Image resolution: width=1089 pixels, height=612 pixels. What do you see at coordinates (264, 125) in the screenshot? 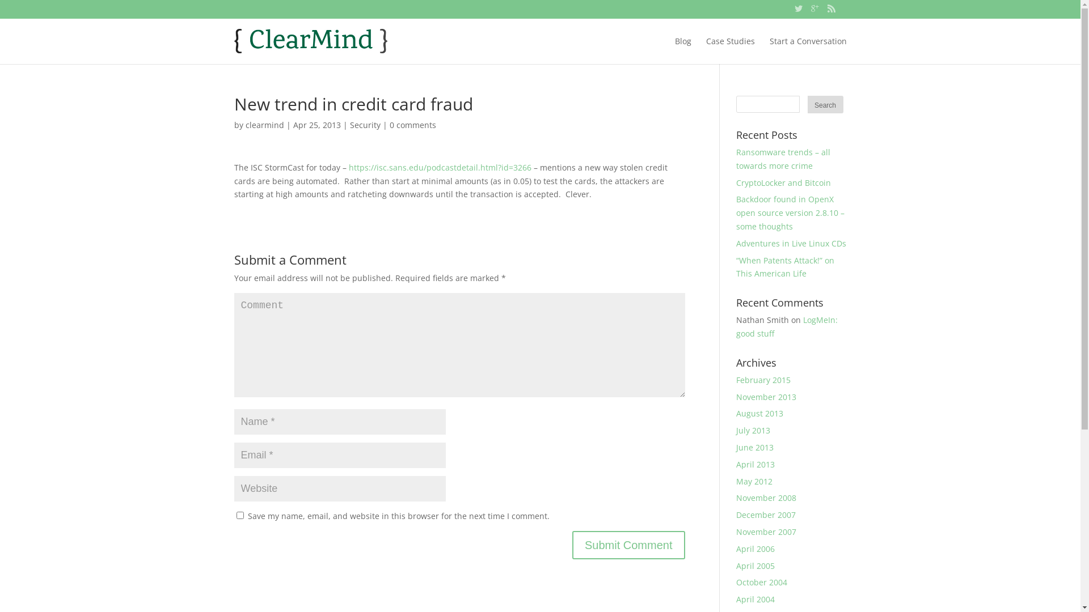
I see `clearmind` at bounding box center [264, 125].